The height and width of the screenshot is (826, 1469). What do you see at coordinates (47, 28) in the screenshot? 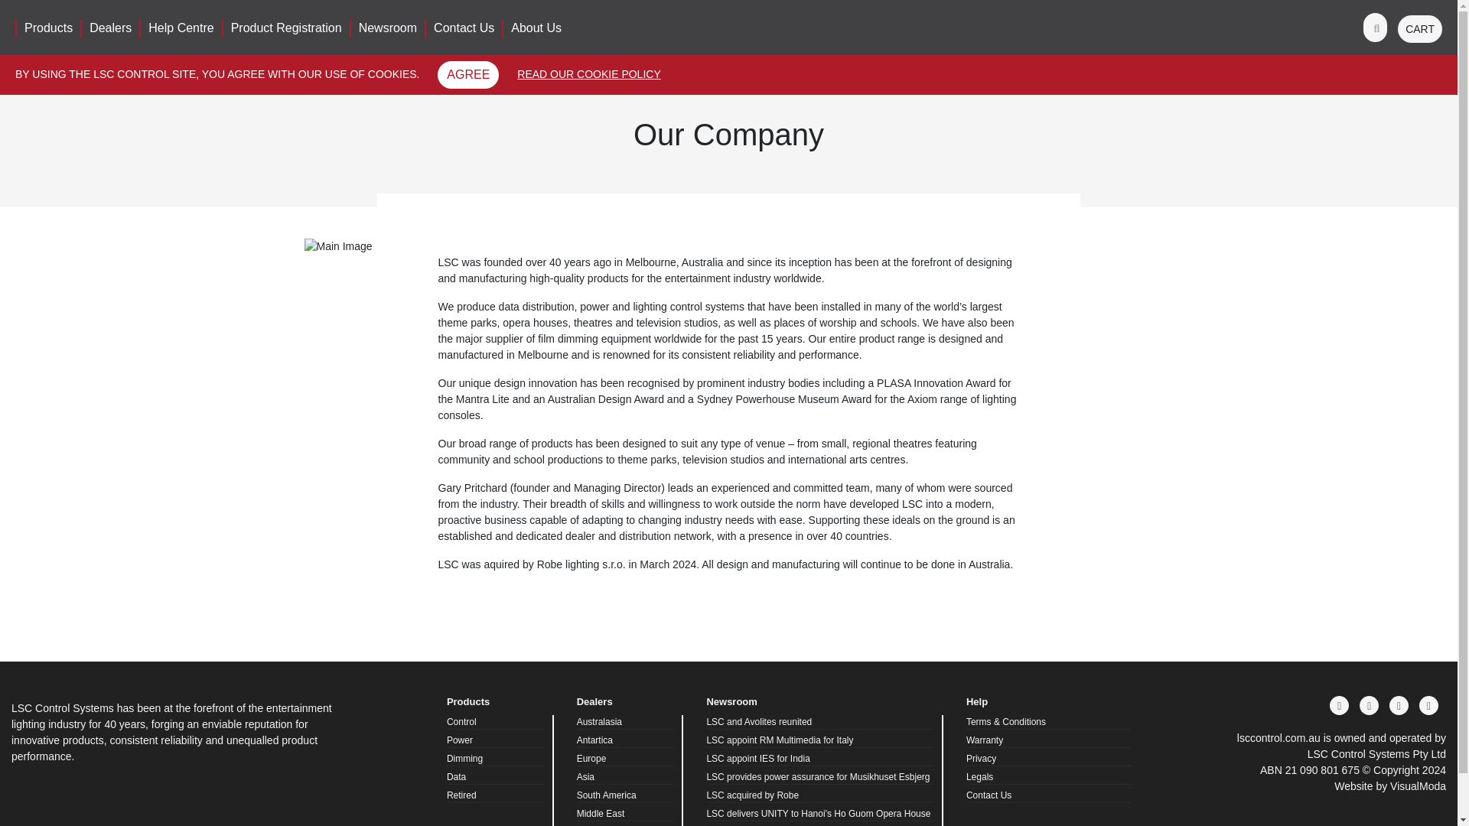
I see `Products` at bounding box center [47, 28].